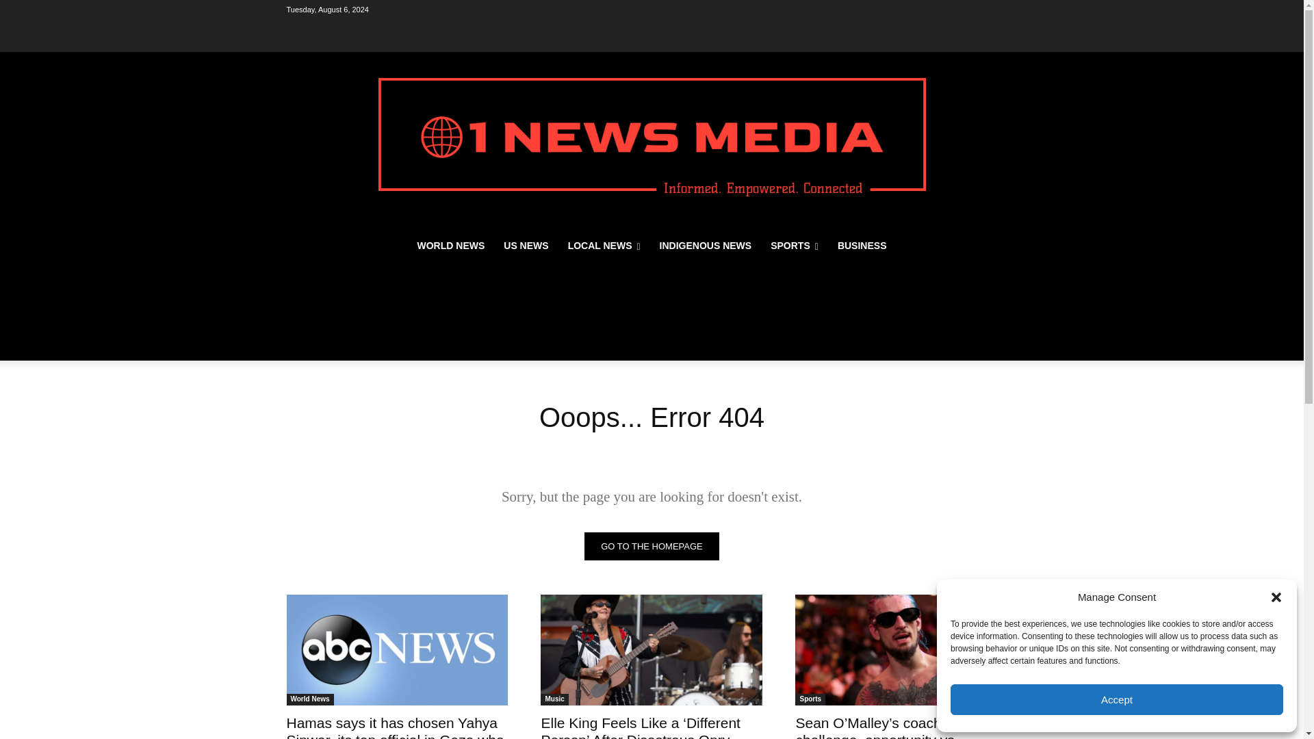 The image size is (1314, 739). I want to click on Accept, so click(1117, 699).